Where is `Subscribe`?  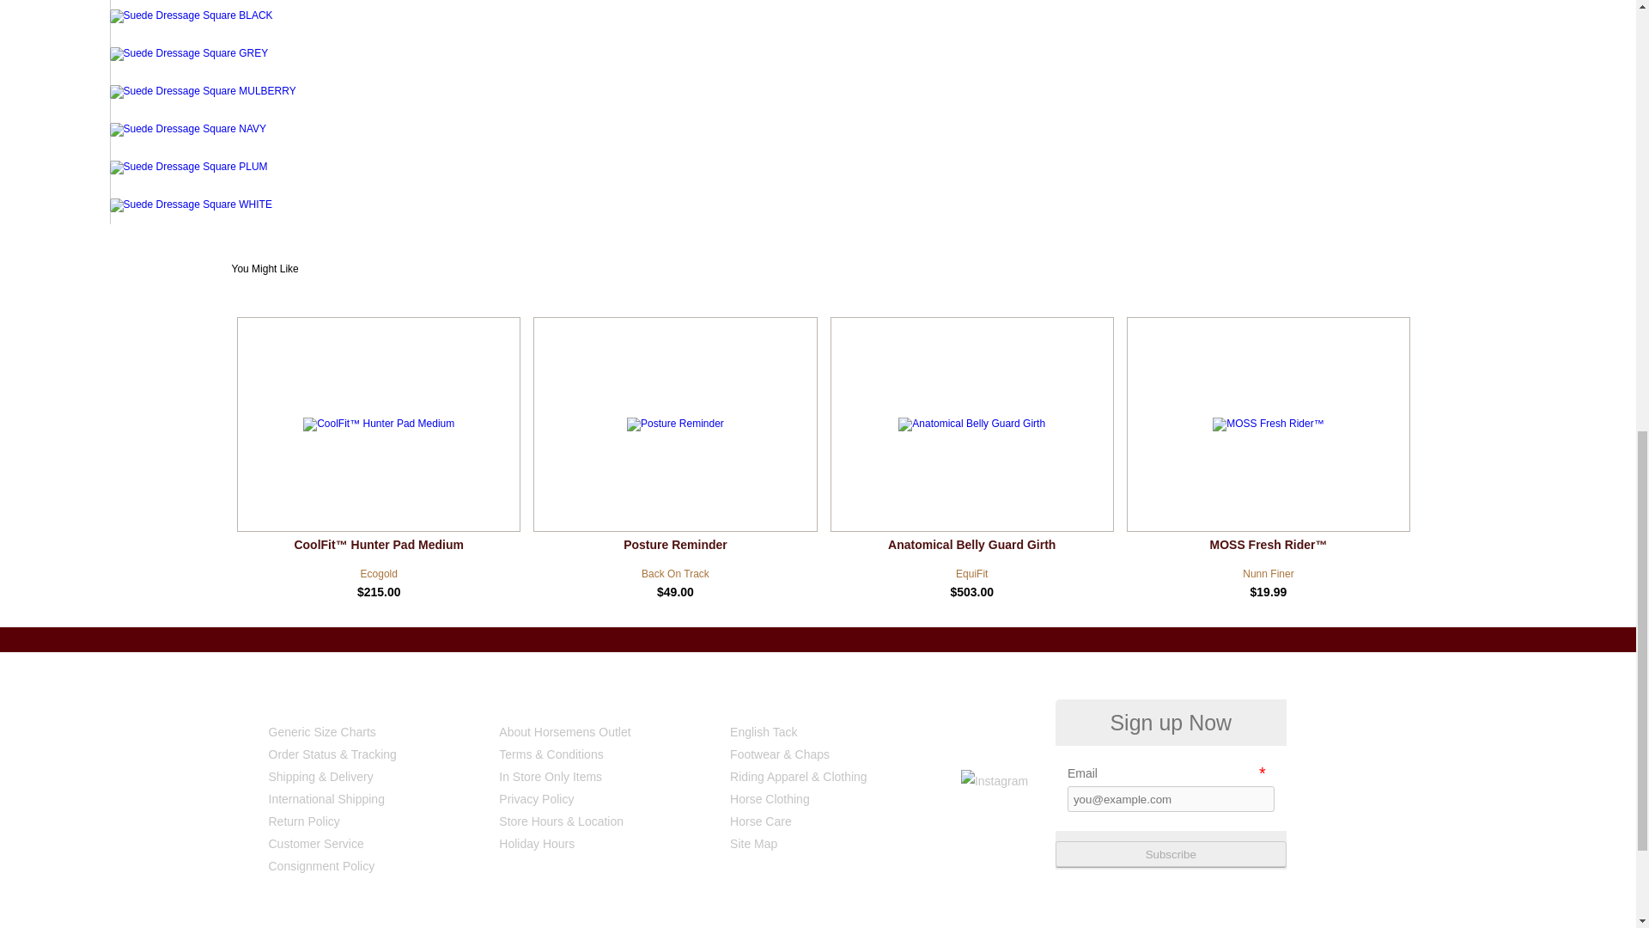 Subscribe is located at coordinates (1170, 853).